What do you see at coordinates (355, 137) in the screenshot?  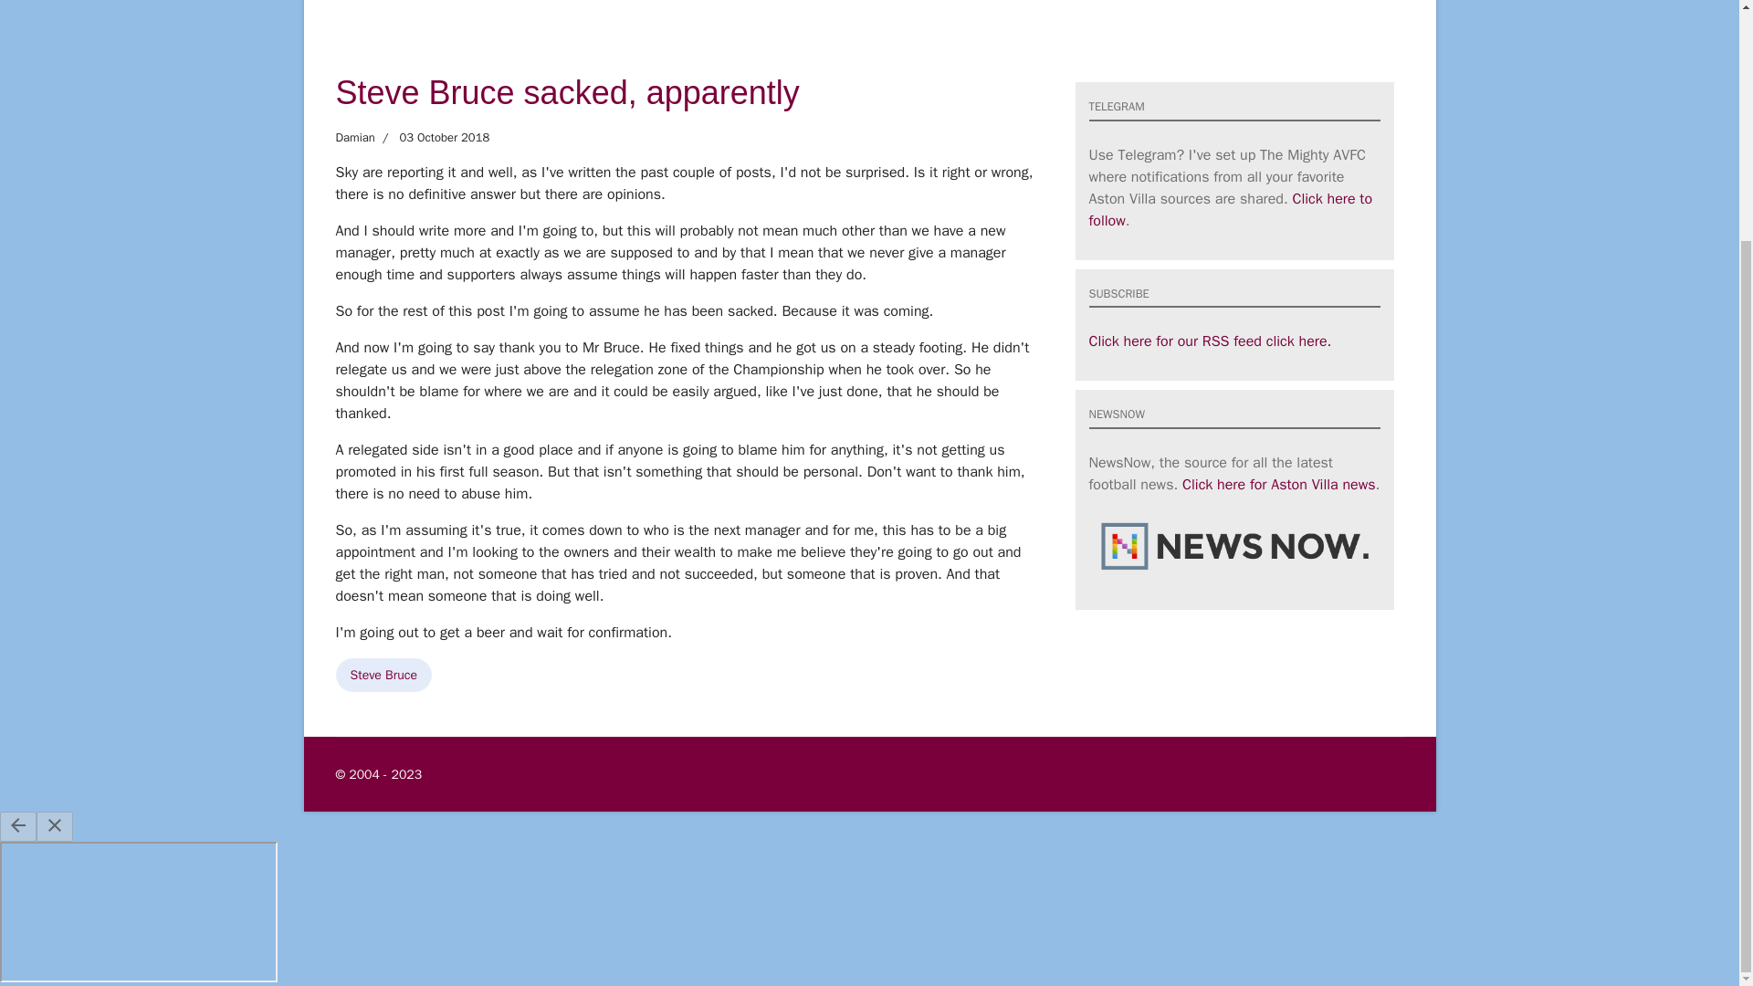 I see `Written by: Damian` at bounding box center [355, 137].